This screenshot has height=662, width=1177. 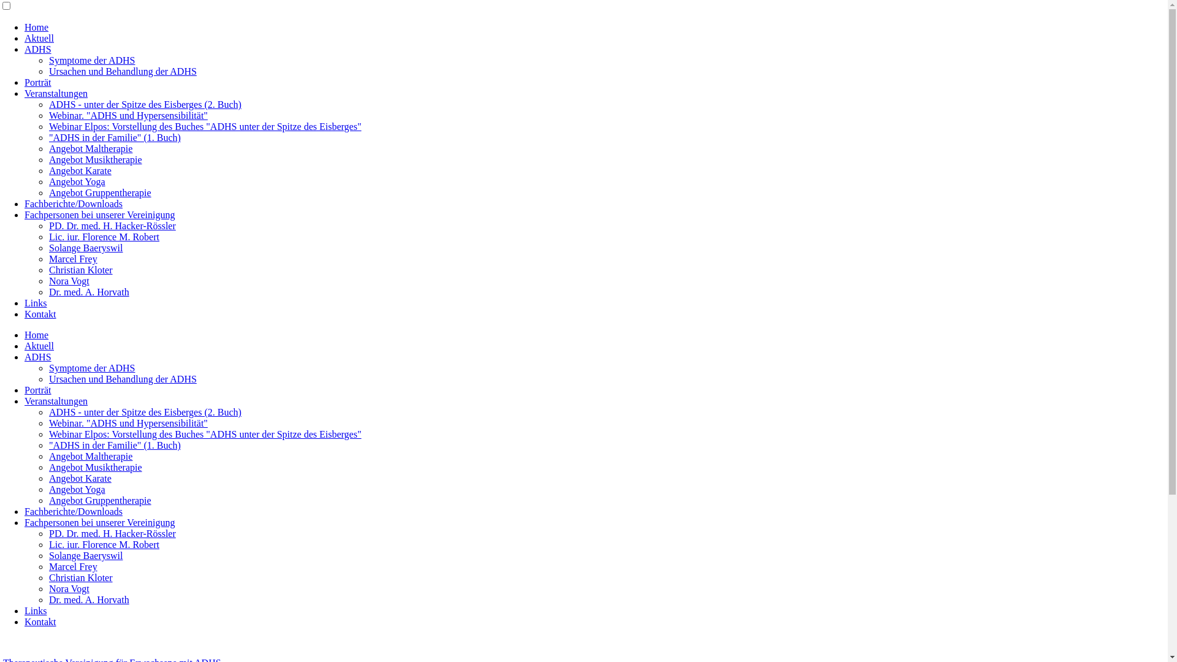 I want to click on ADHS - unter der Spitze des Eisberges (2. Buch), so click(x=145, y=104).